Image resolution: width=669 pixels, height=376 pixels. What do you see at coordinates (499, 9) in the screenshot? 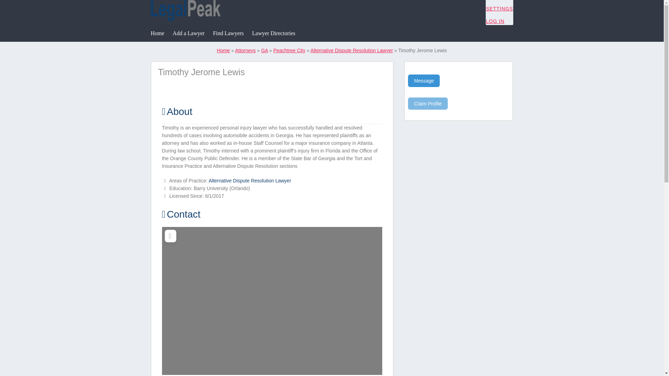
I see `SETTINGS` at bounding box center [499, 9].